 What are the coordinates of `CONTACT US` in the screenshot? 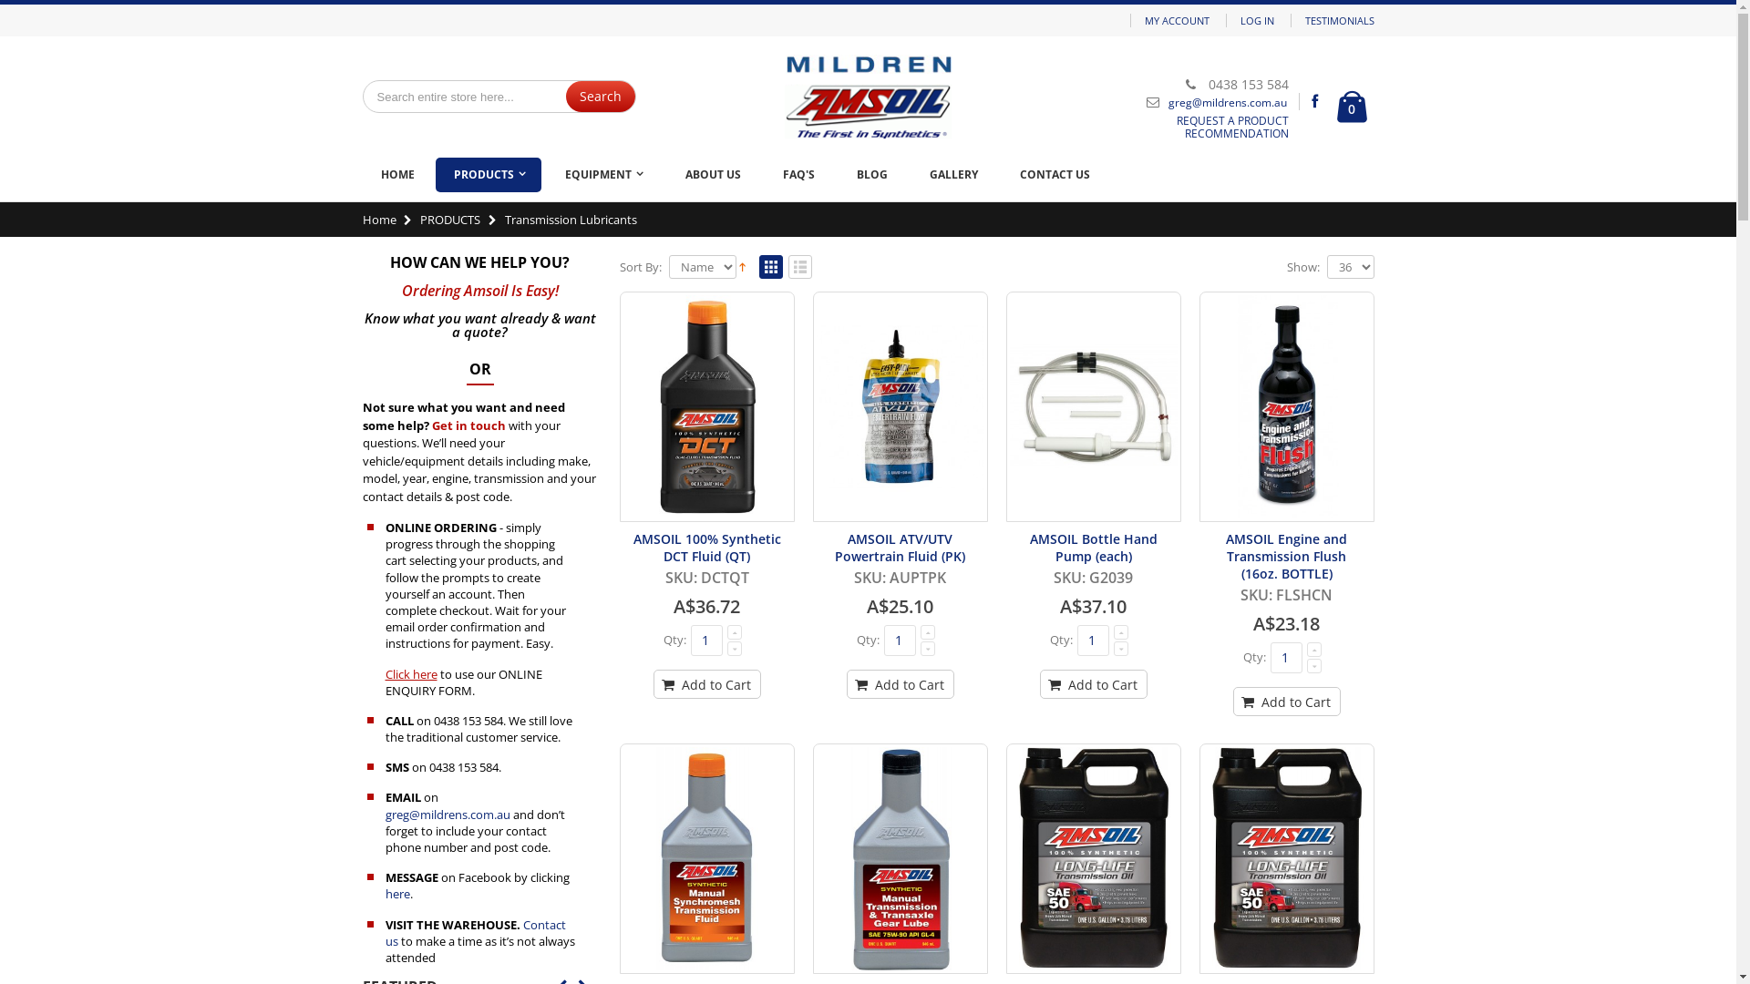 It's located at (1054, 175).